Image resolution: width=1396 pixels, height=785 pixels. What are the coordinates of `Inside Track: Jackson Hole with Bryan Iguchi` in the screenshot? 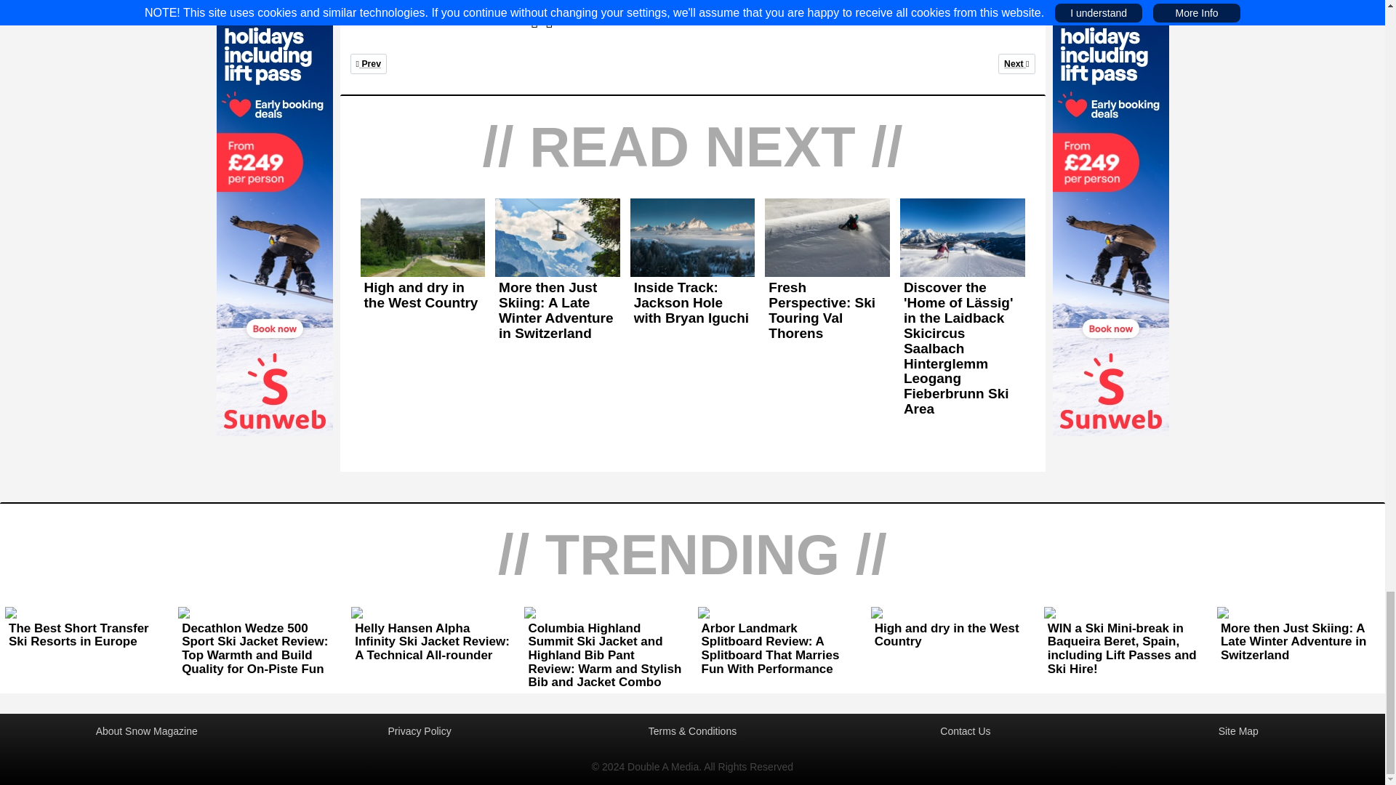 It's located at (692, 303).